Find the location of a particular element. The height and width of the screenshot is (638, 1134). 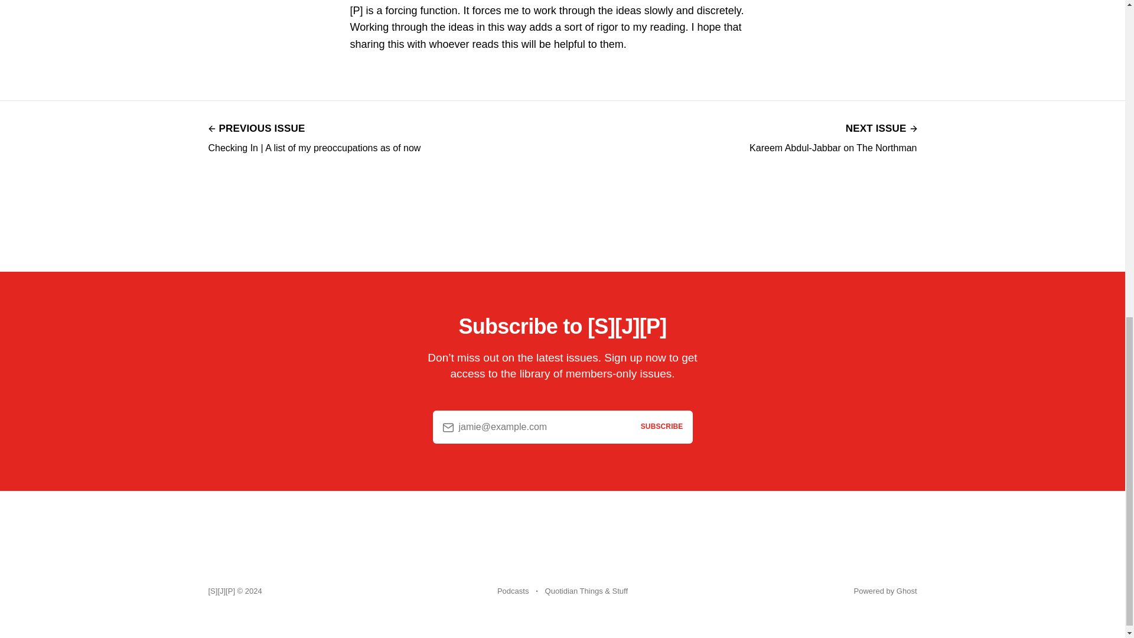

Podcasts is located at coordinates (833, 137).